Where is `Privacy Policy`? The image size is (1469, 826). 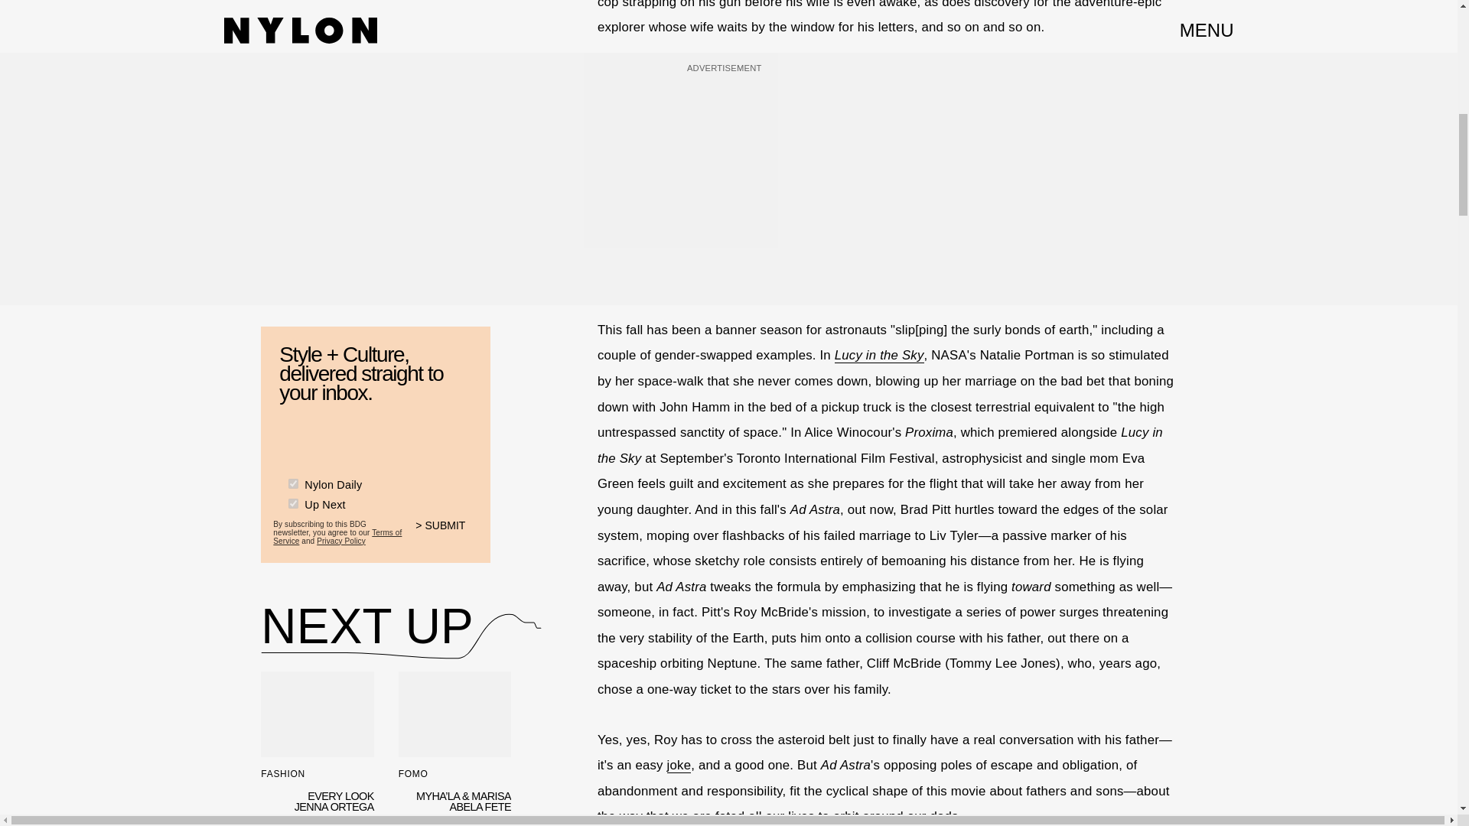 Privacy Policy is located at coordinates (341, 541).